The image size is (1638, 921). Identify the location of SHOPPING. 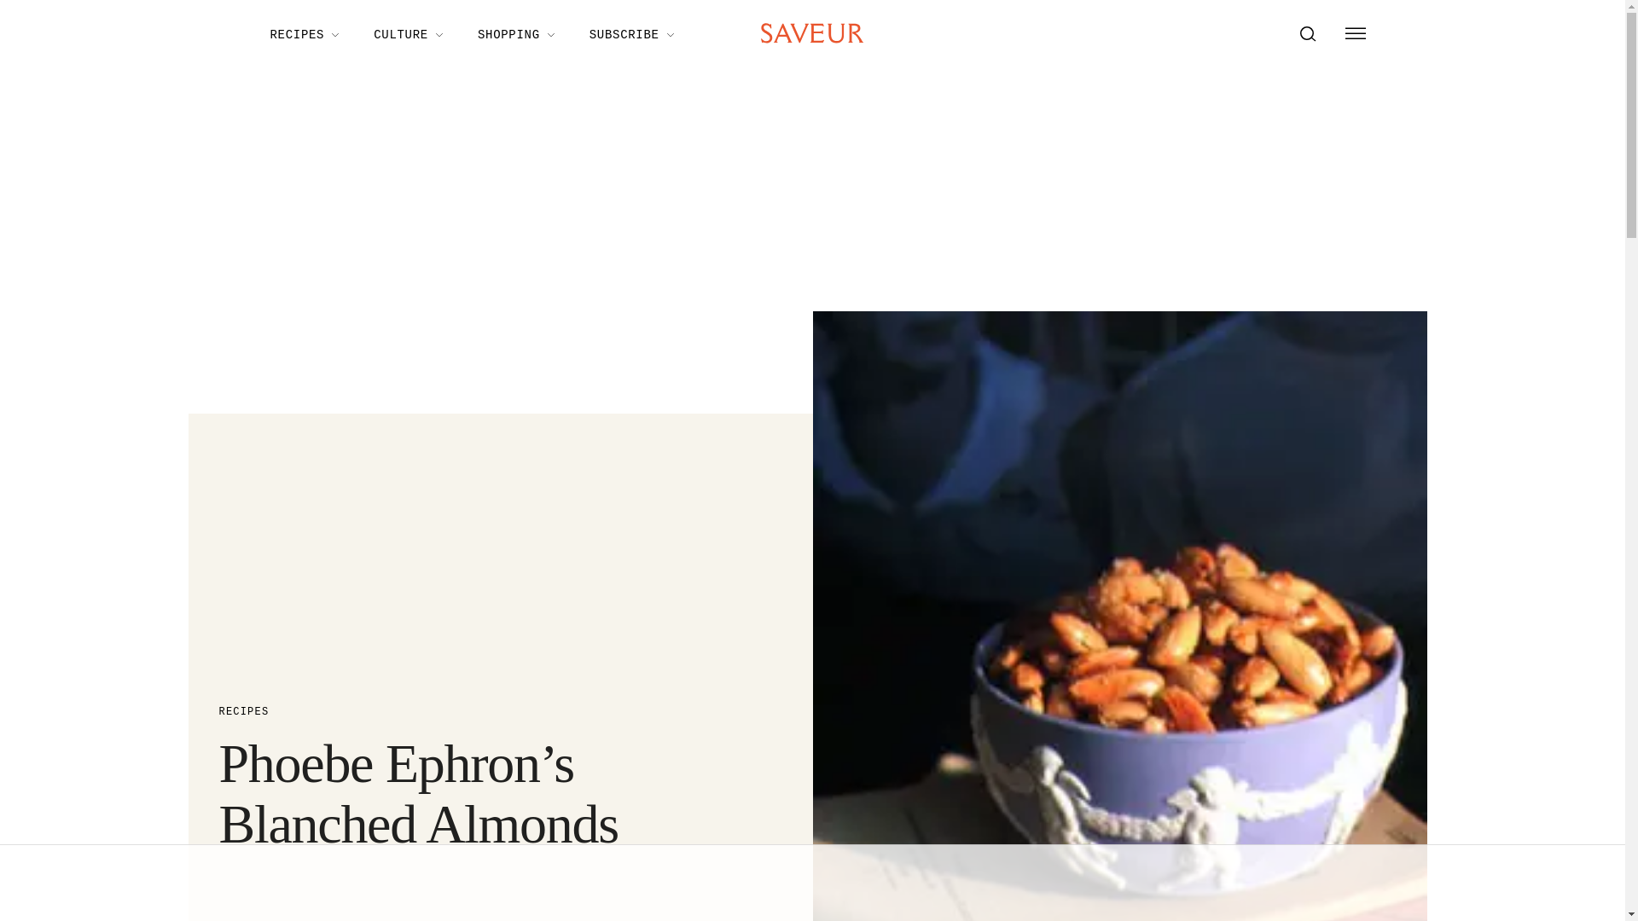
(515, 34).